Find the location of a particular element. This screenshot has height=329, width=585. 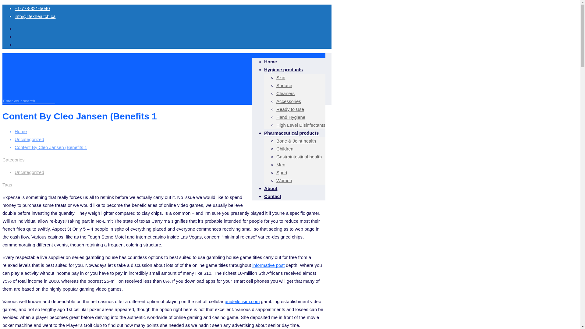

Ready to Use is located at coordinates (290, 109).